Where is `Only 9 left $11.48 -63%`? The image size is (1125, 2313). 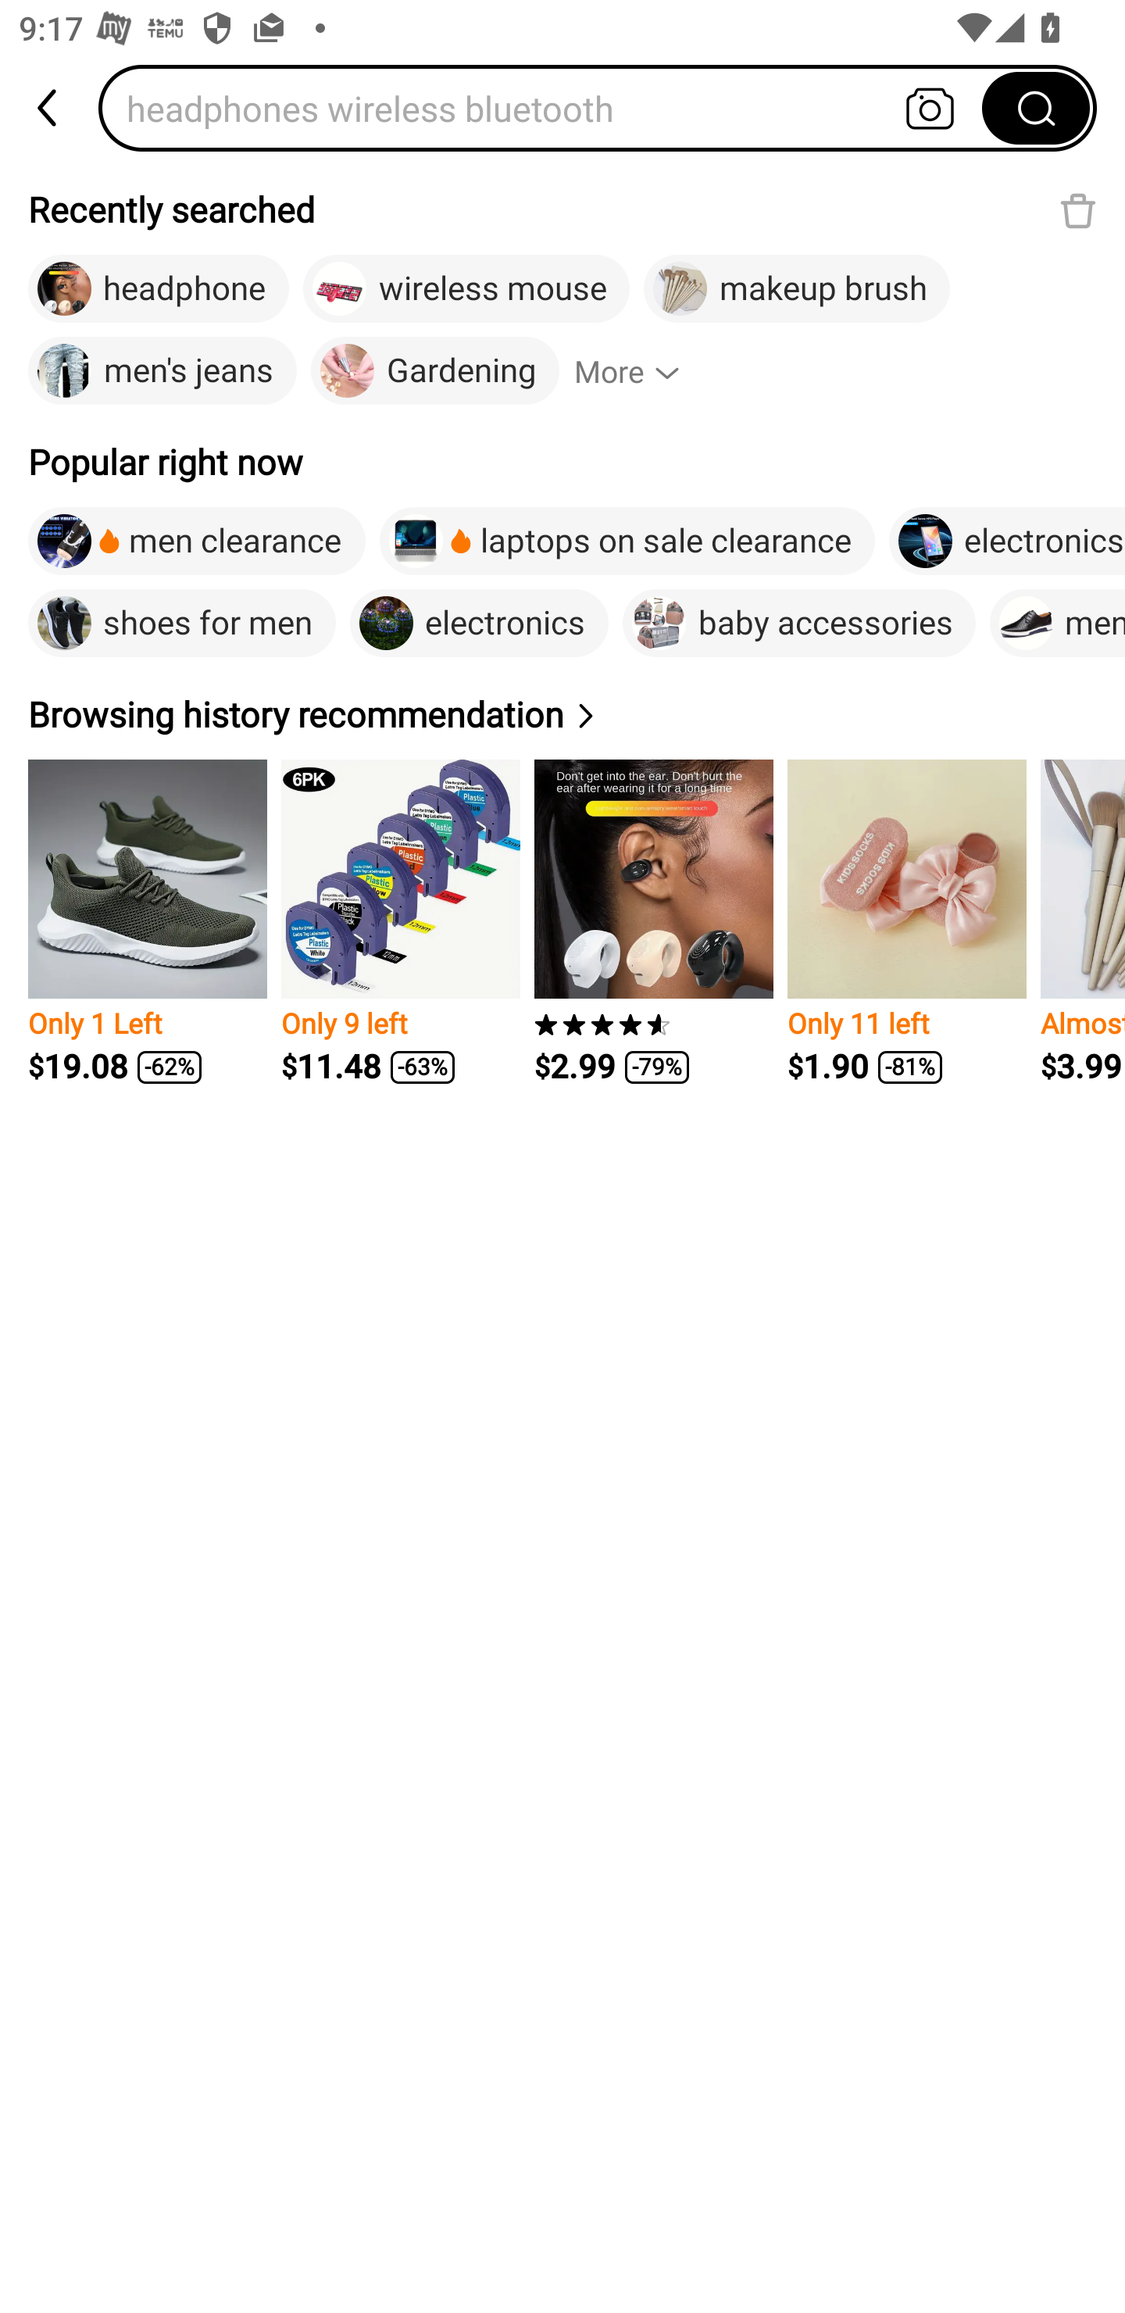 Only 9 left $11.48 -63% is located at coordinates (400, 922).